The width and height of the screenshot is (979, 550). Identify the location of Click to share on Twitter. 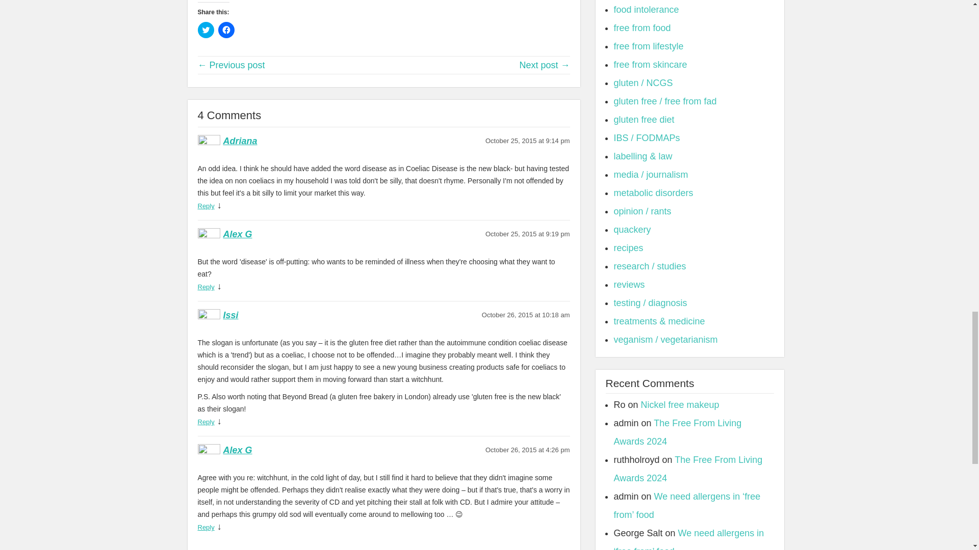
(206, 30).